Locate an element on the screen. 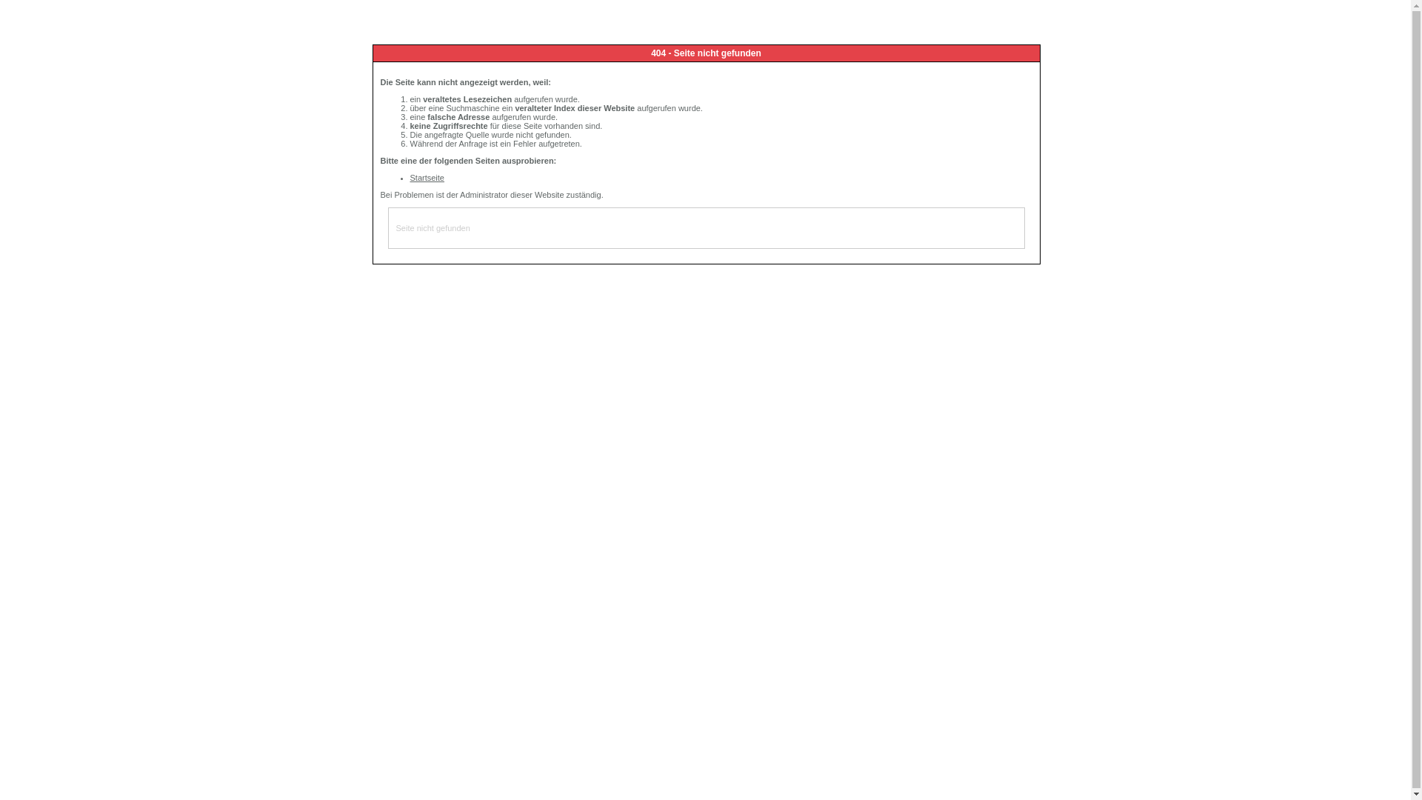  Startseite is located at coordinates (427, 178).